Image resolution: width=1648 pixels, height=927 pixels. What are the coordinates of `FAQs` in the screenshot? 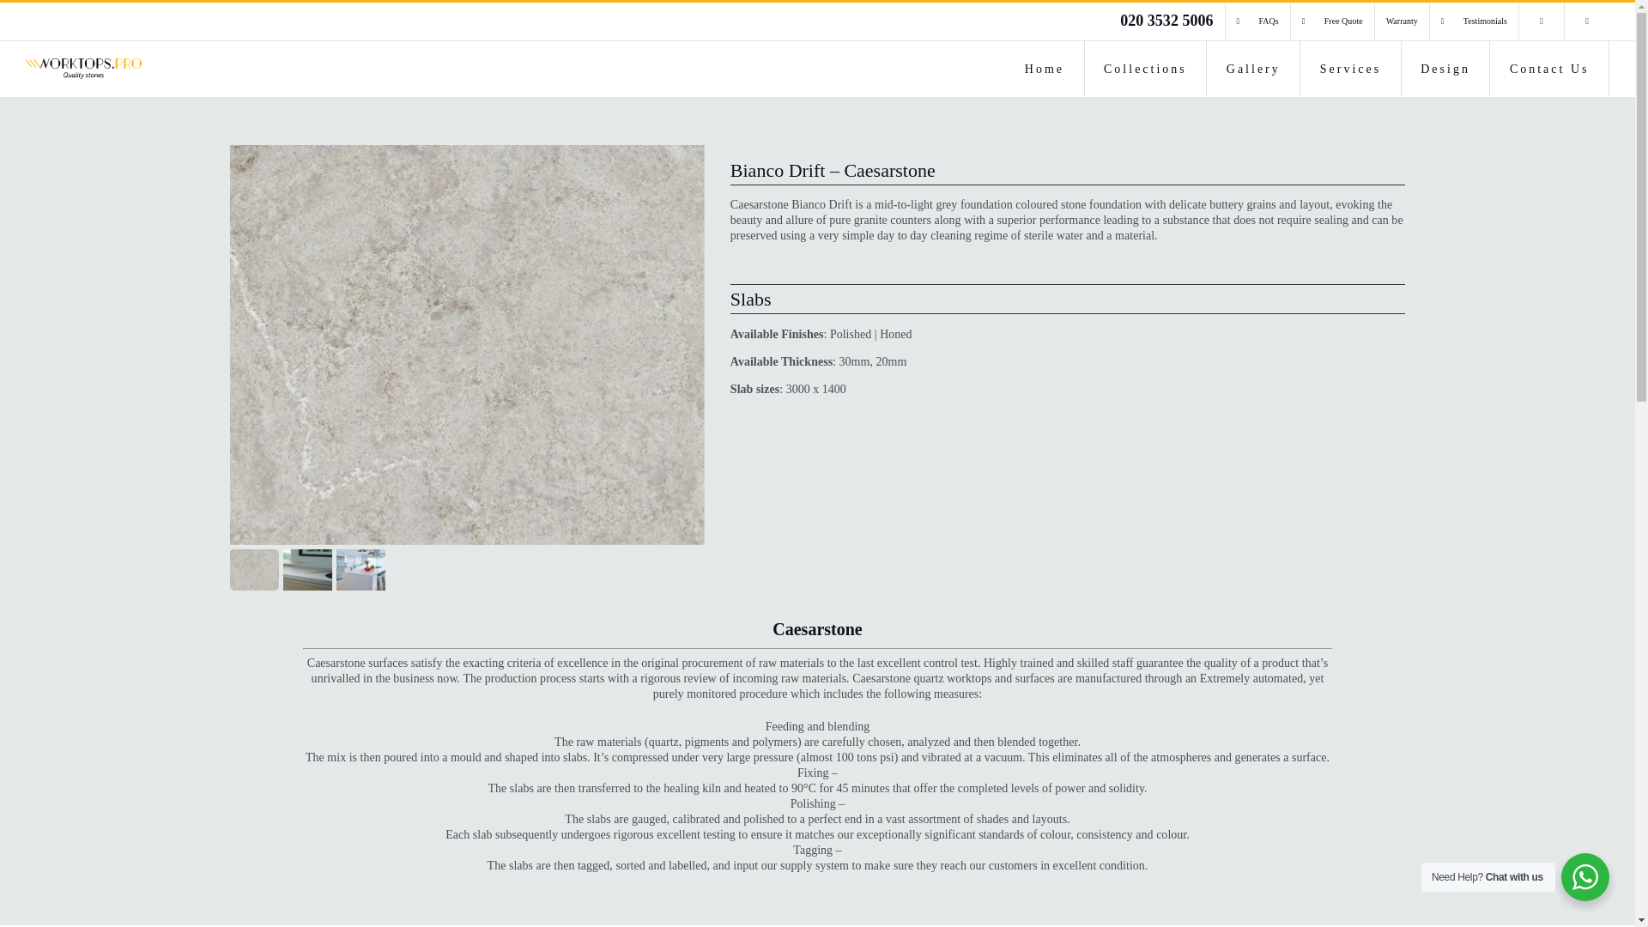 It's located at (1258, 21).